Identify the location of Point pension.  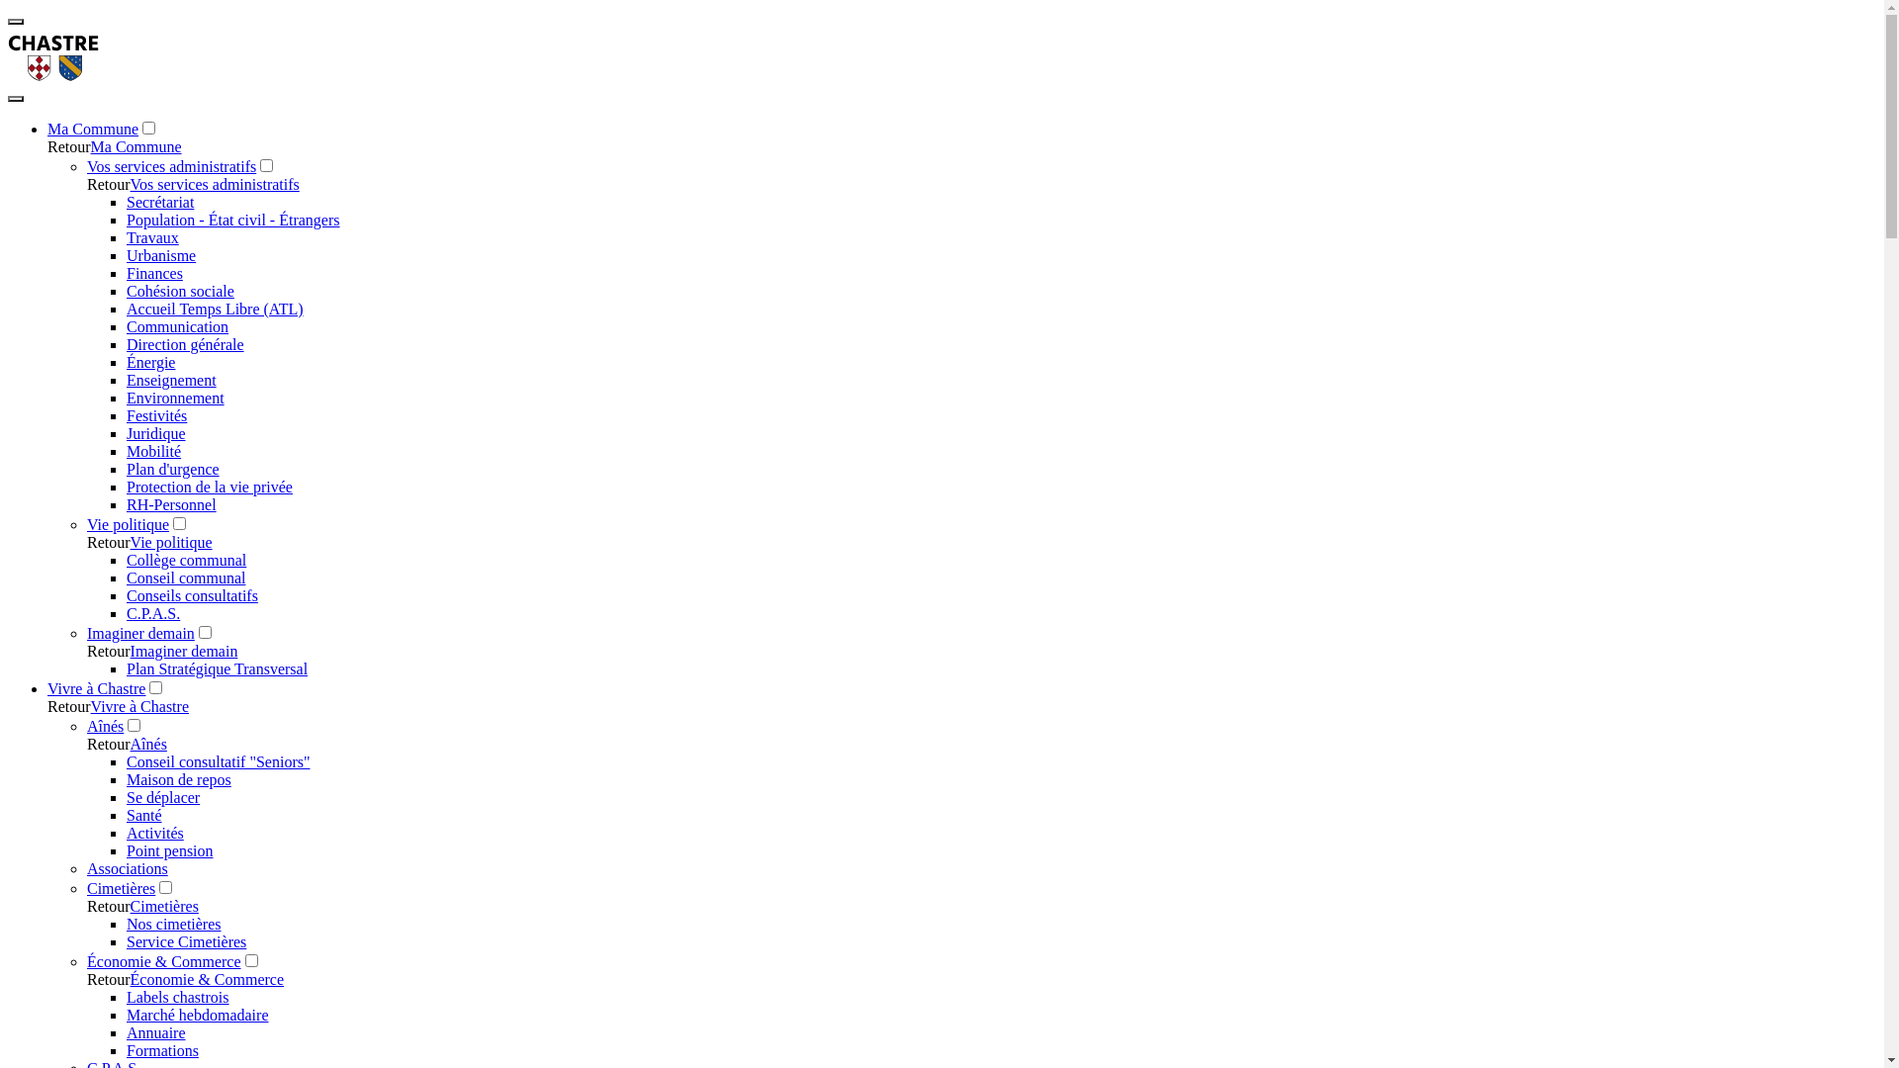
(170, 850).